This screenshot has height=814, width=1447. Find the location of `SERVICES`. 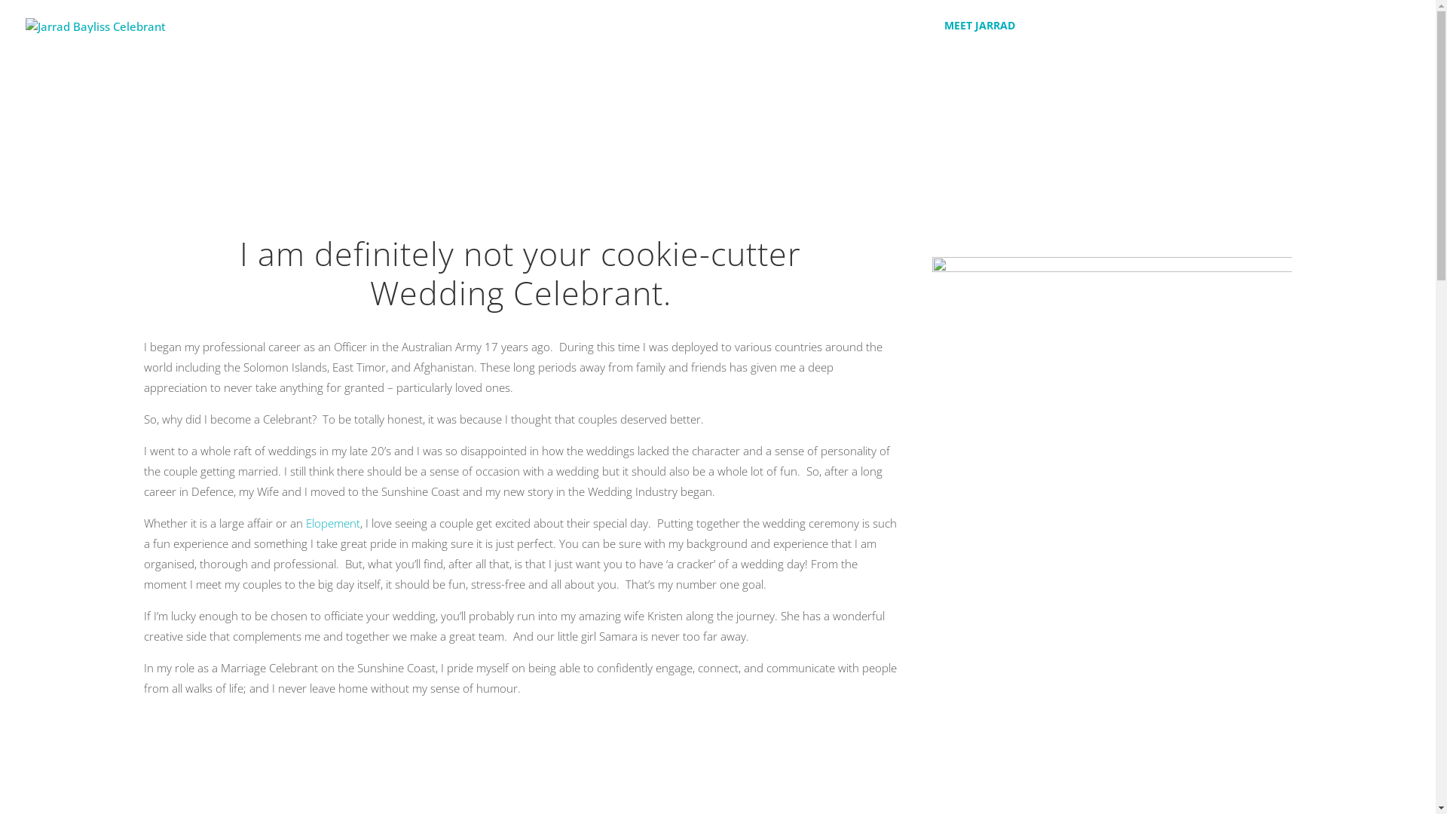

SERVICES is located at coordinates (1066, 36).